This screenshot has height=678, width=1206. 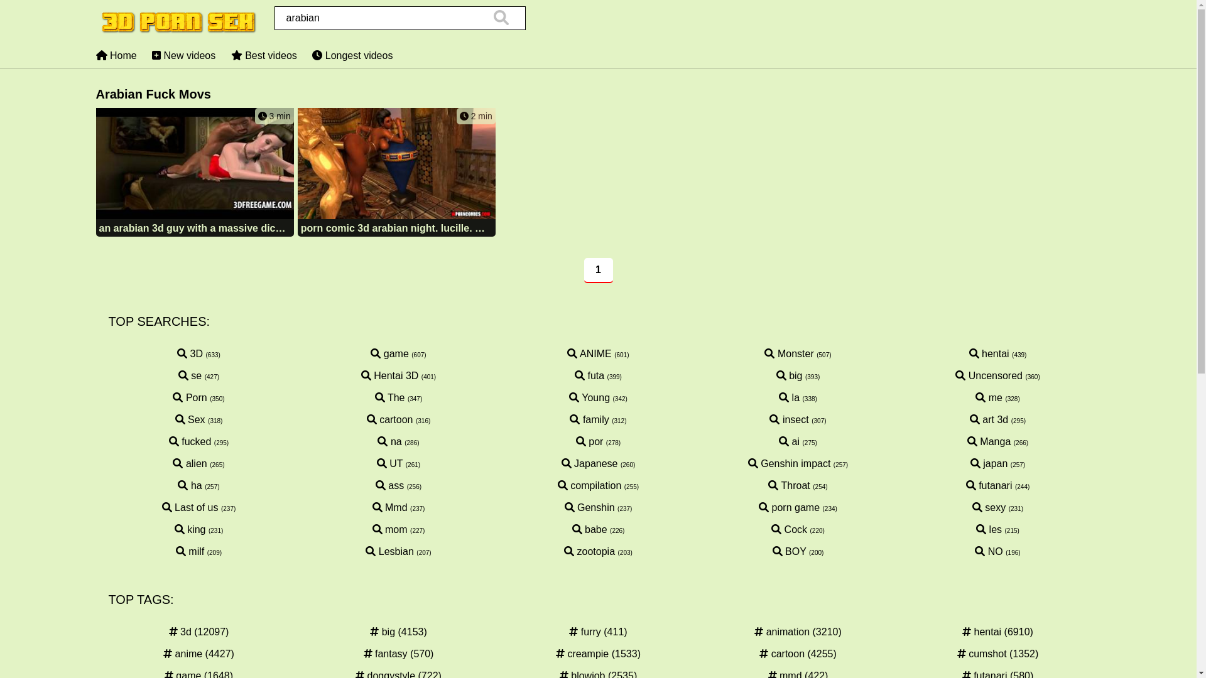 What do you see at coordinates (997, 654) in the screenshot?
I see `cumshot (1352)` at bounding box center [997, 654].